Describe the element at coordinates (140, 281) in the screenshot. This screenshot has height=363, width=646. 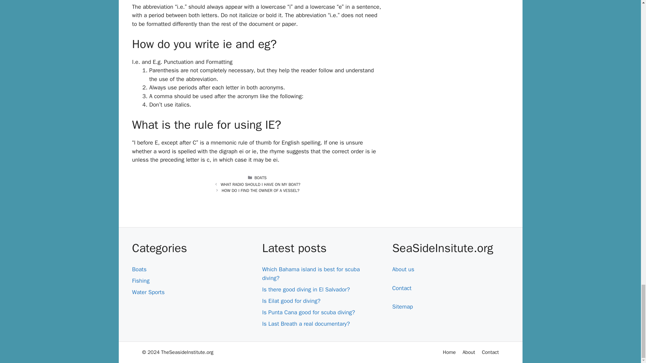
I see `Fishing` at that location.